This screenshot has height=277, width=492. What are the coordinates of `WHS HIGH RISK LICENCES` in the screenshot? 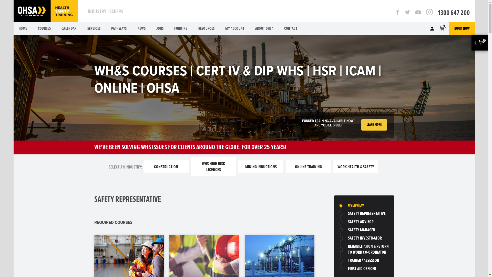 It's located at (213, 167).